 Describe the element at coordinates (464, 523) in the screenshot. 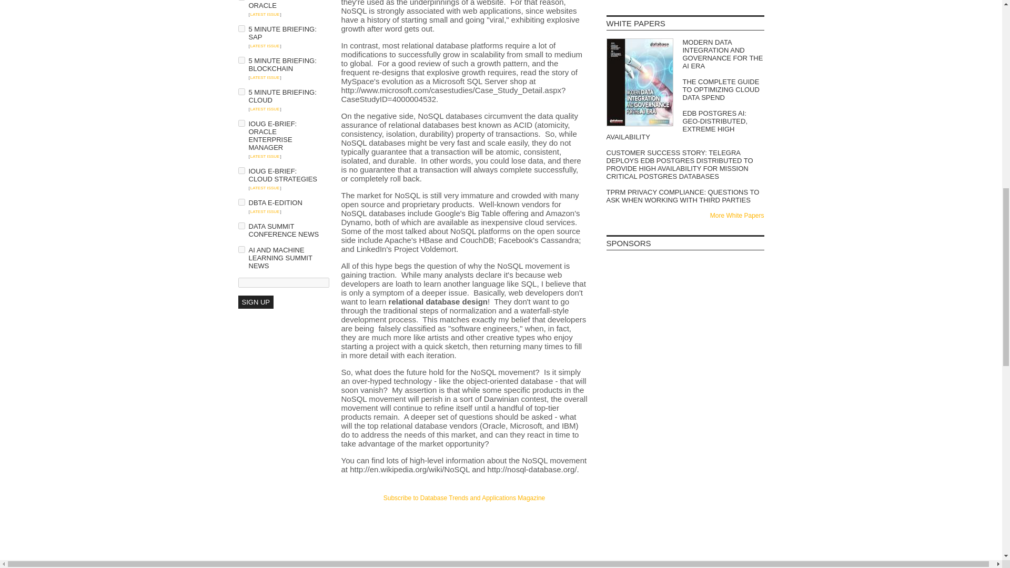

I see `3rd party ad content` at that location.